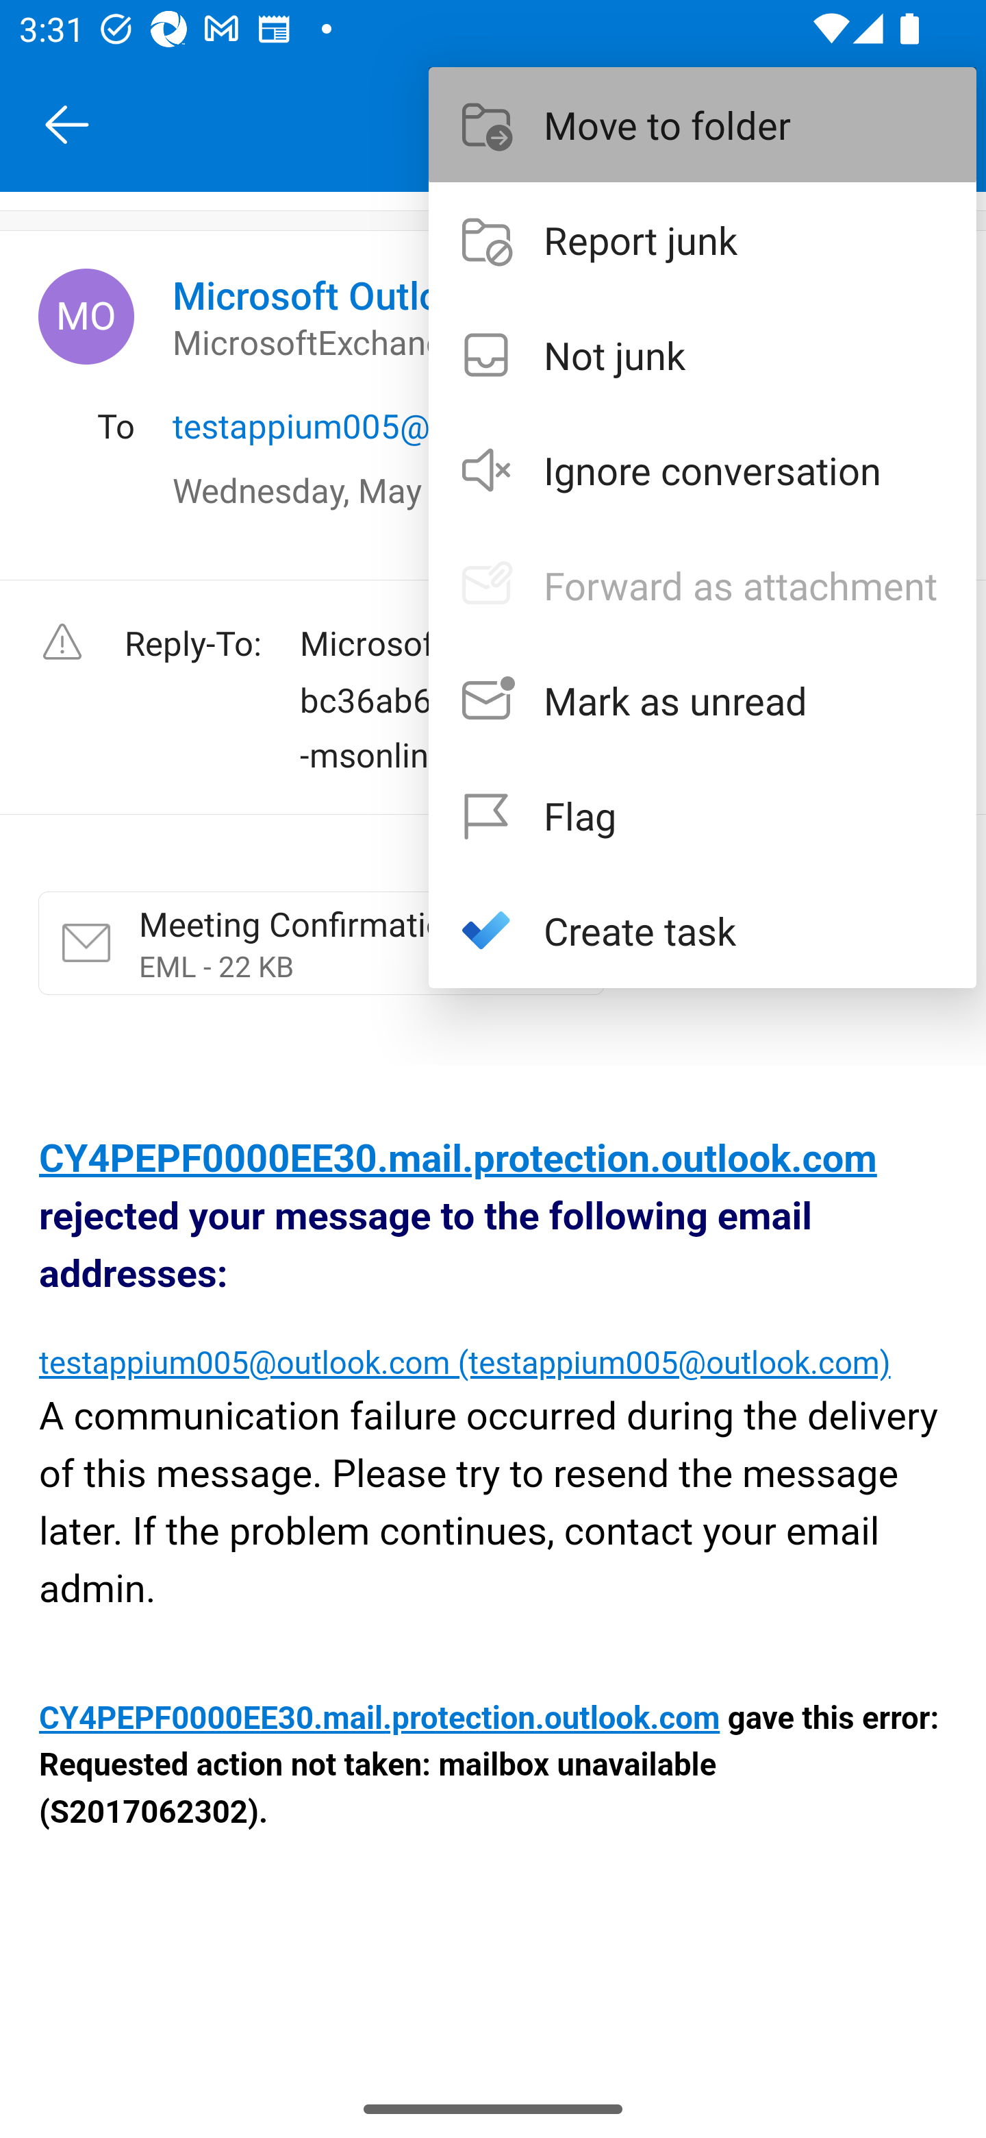 This screenshot has width=986, height=2138. What do you see at coordinates (703, 929) in the screenshot?
I see `Create task` at bounding box center [703, 929].